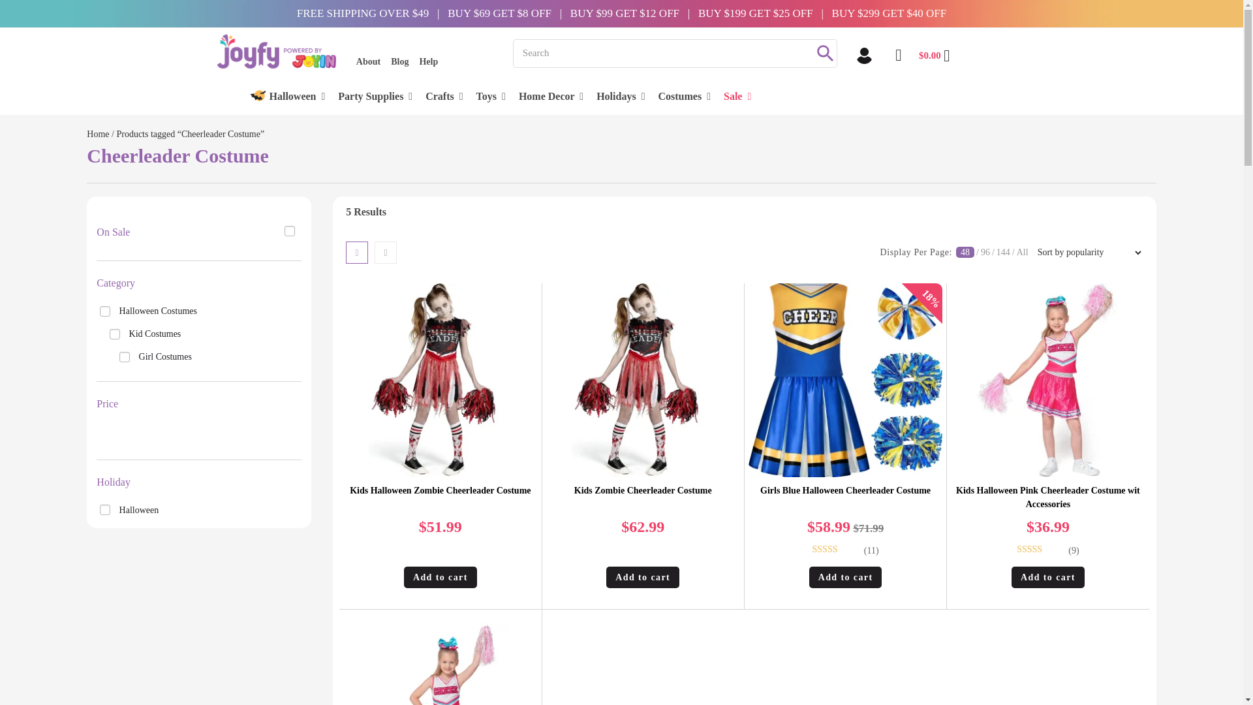 The height and width of the screenshot is (705, 1253). I want to click on halloween-costumes, so click(104, 310).